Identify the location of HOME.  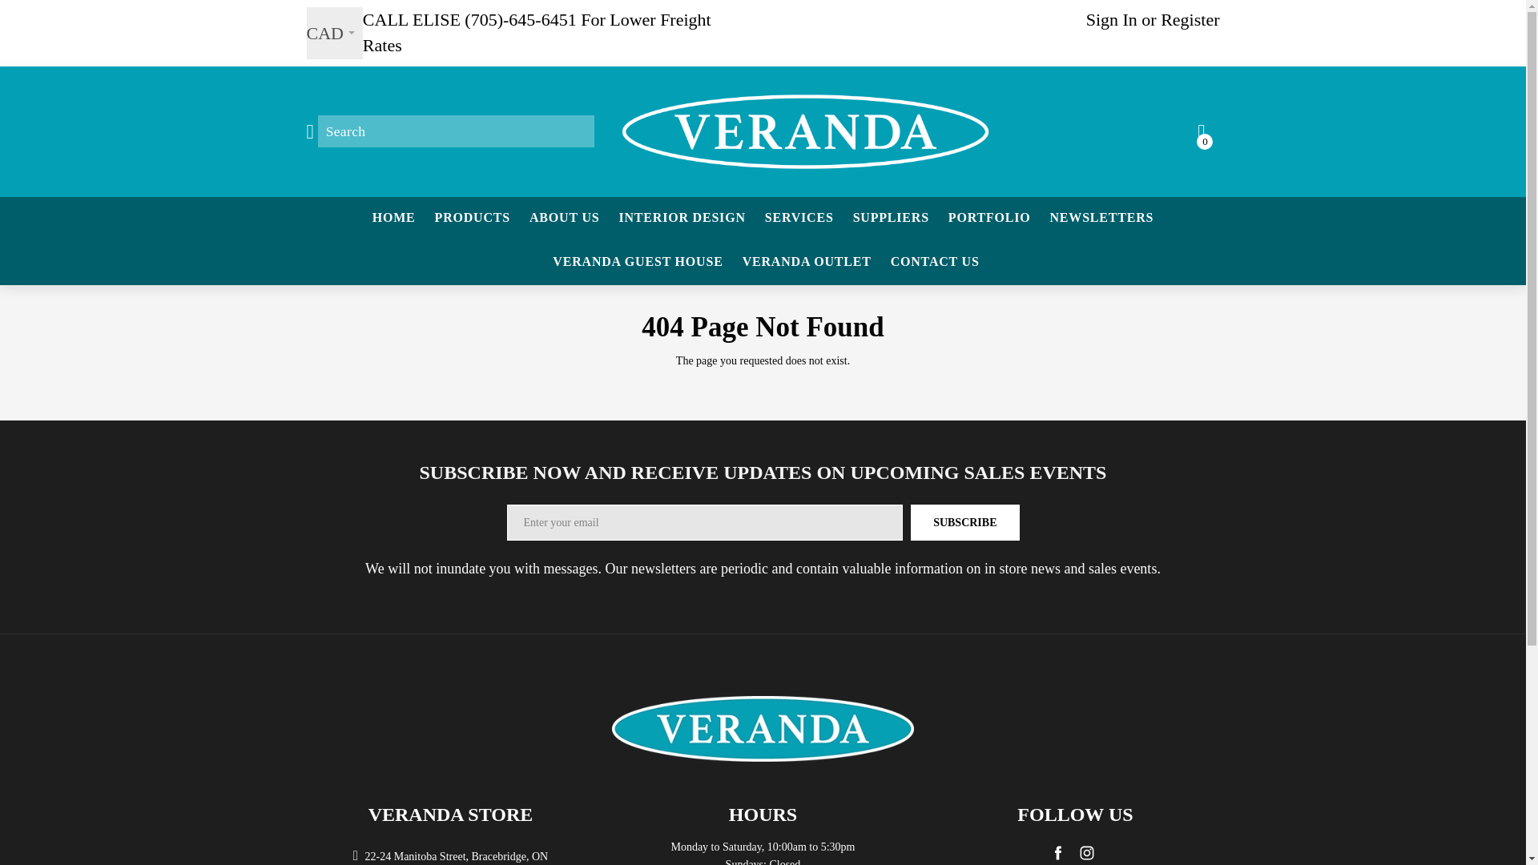
(393, 218).